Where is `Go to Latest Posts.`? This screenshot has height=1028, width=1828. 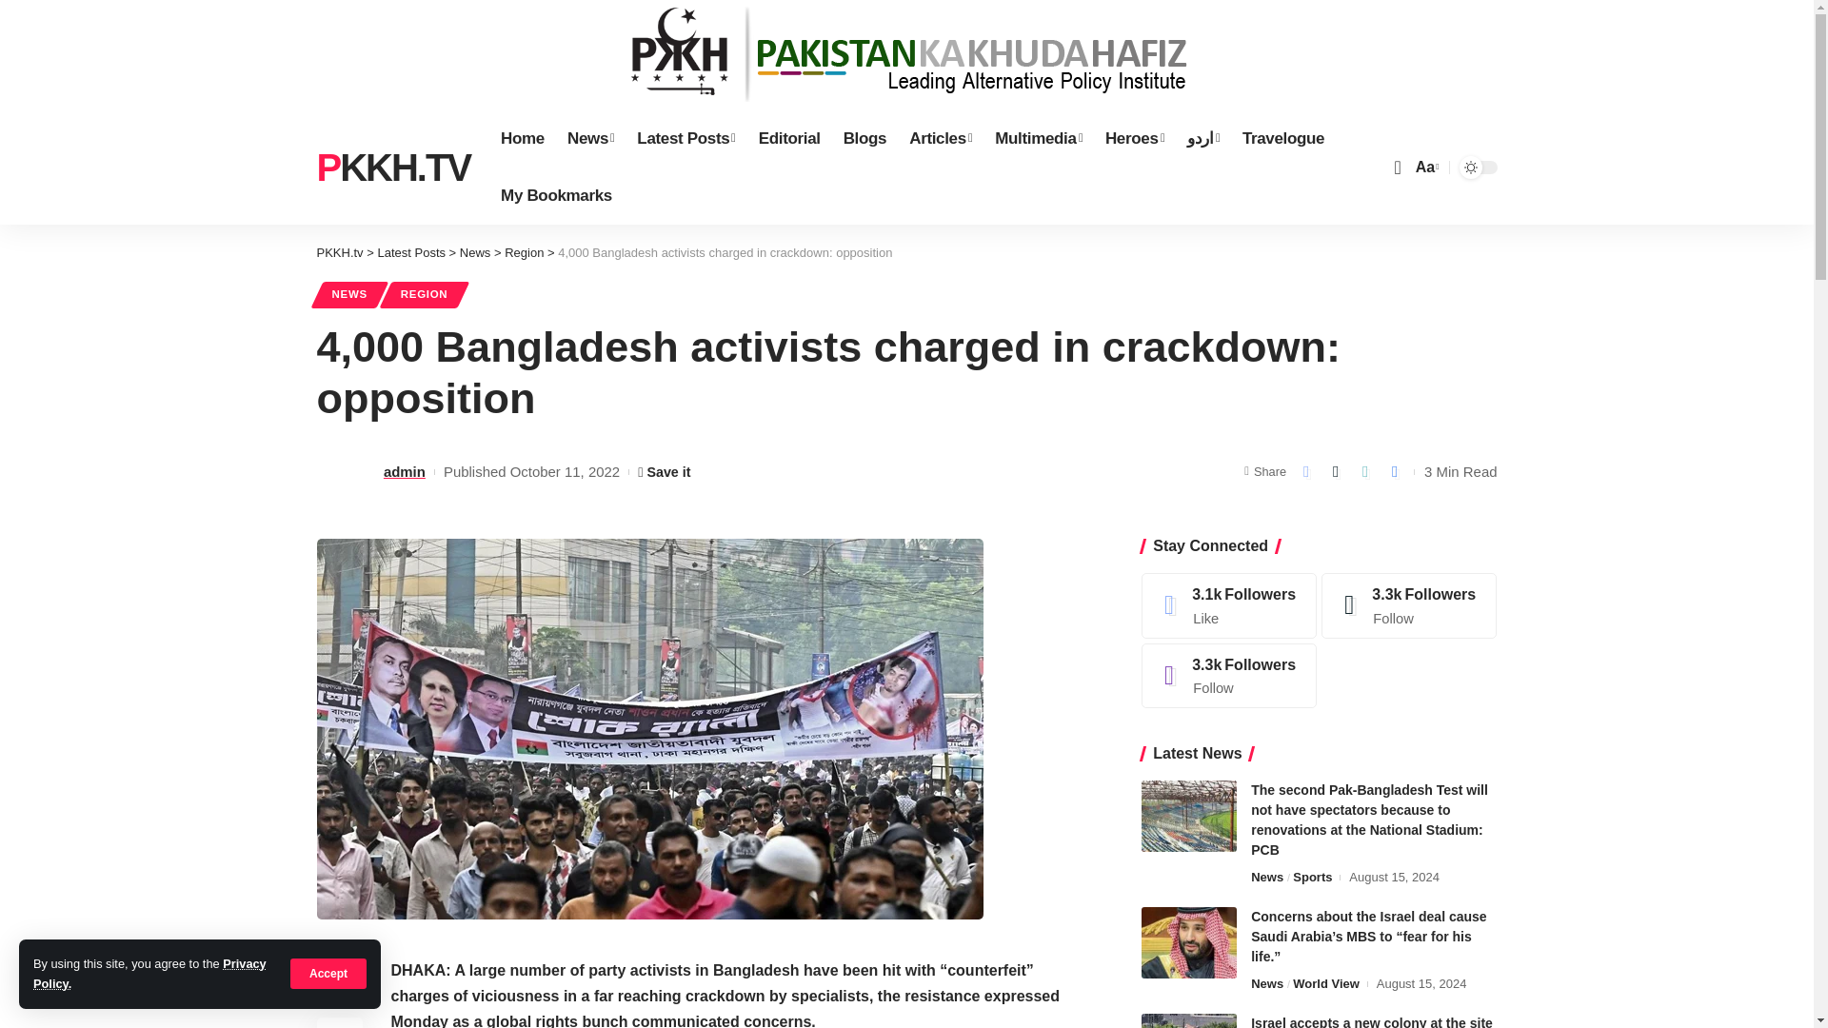
Go to Latest Posts. is located at coordinates (411, 253).